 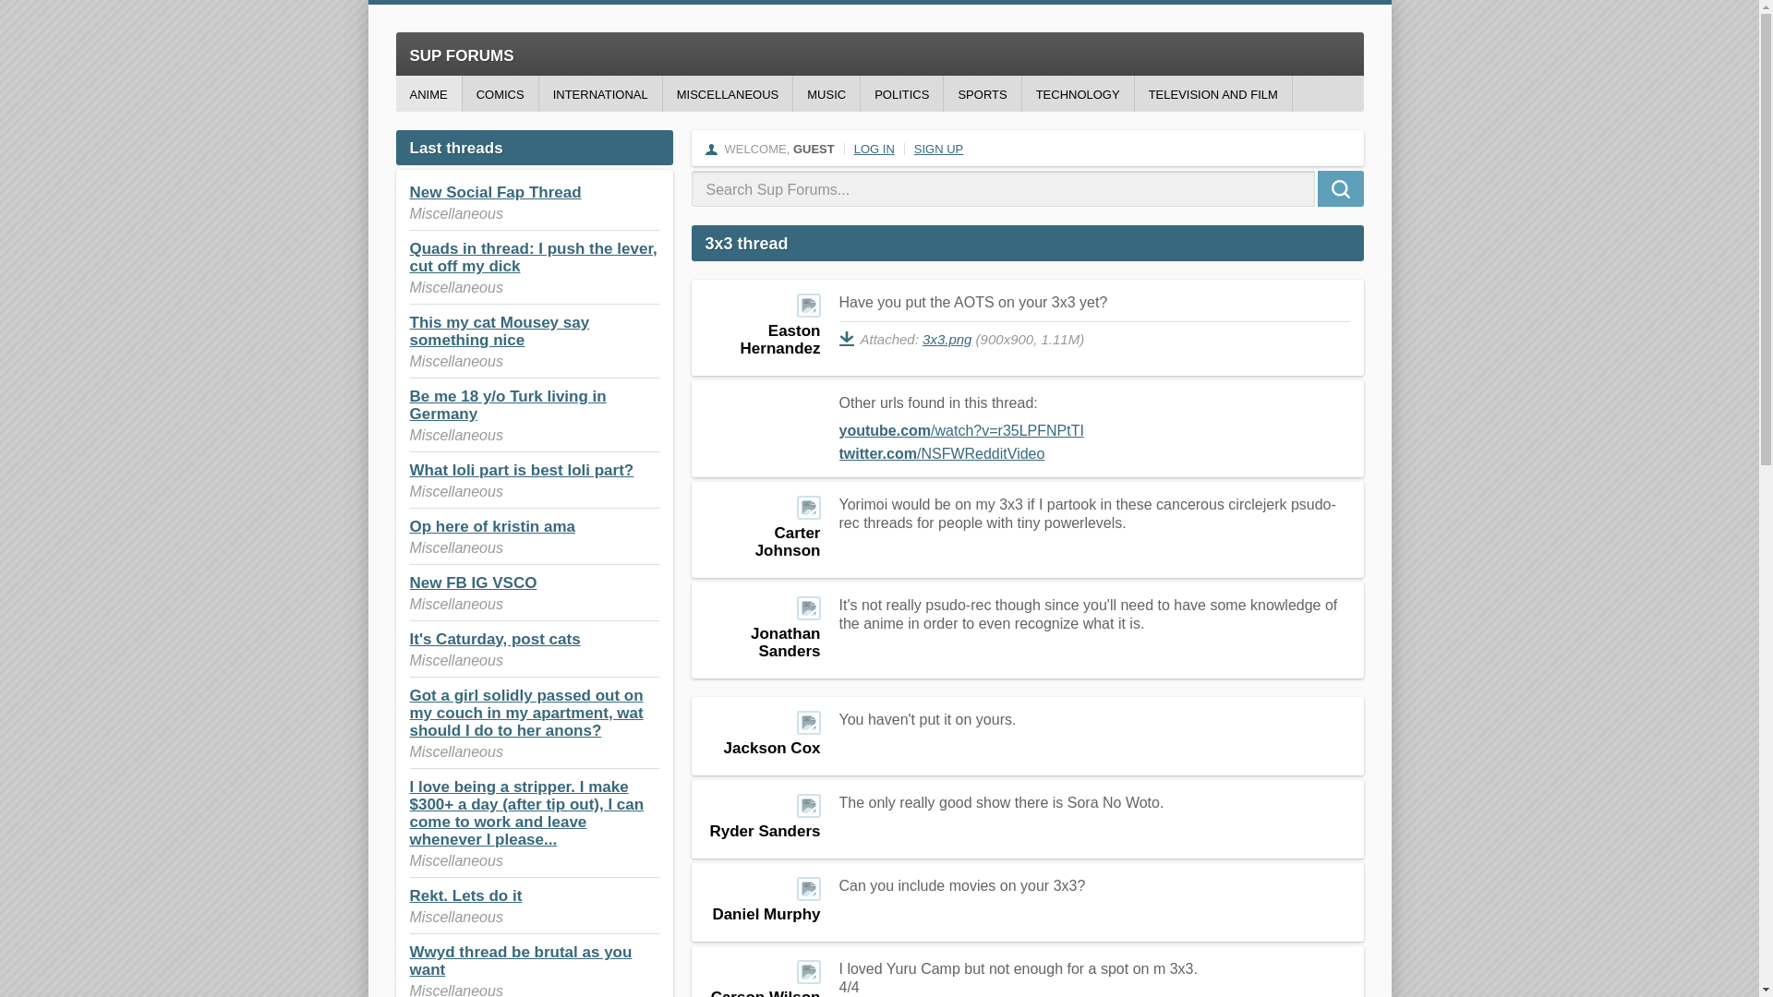 I want to click on New Social Fap Thread, so click(x=495, y=192).